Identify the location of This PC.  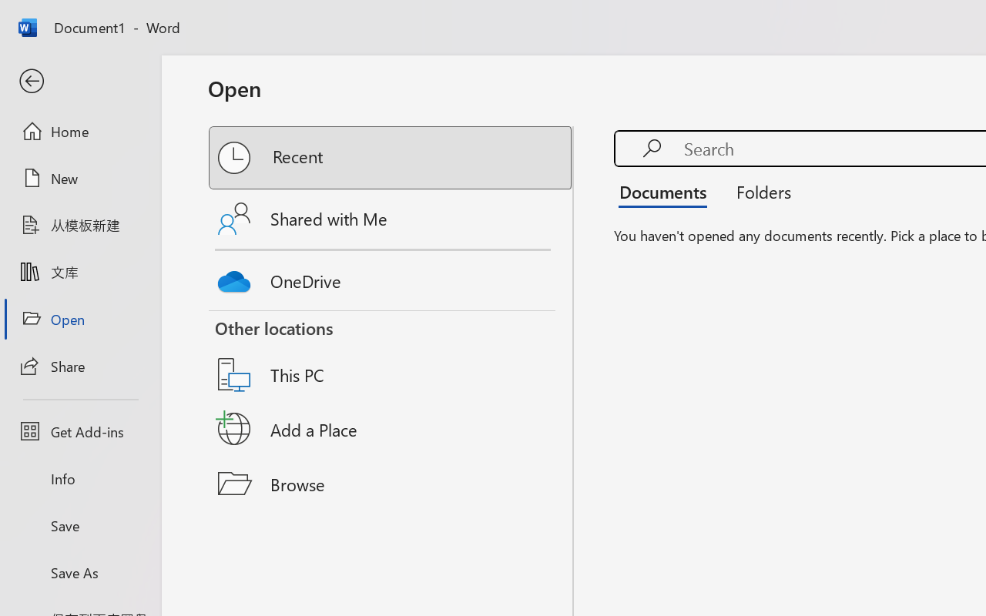
(391, 355).